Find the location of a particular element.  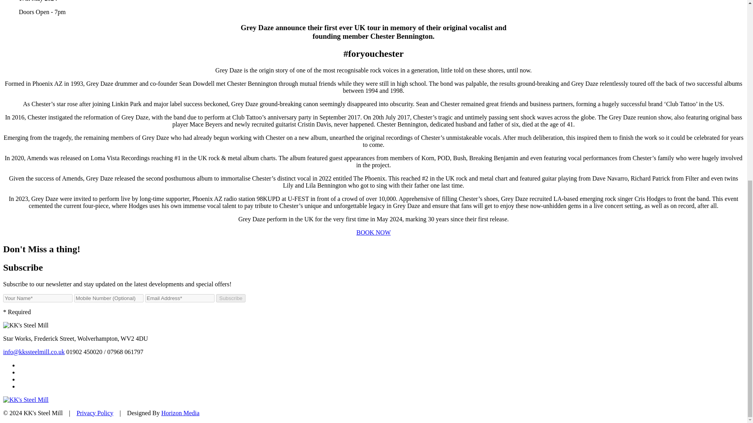

Horizon Media is located at coordinates (180, 412).